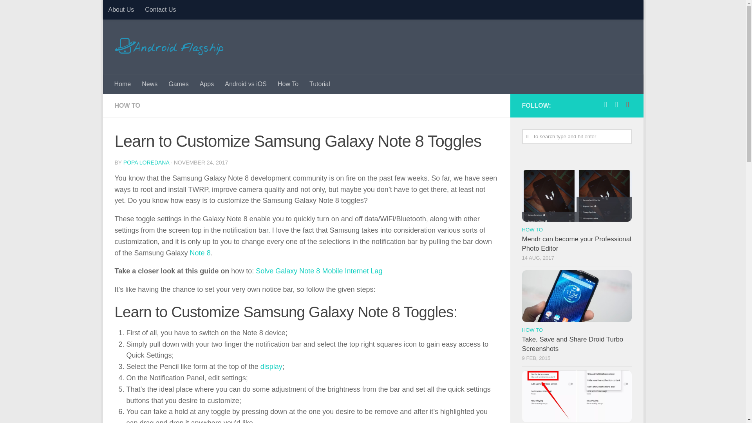 The height and width of the screenshot is (423, 752). I want to click on Tutorial, so click(320, 84).